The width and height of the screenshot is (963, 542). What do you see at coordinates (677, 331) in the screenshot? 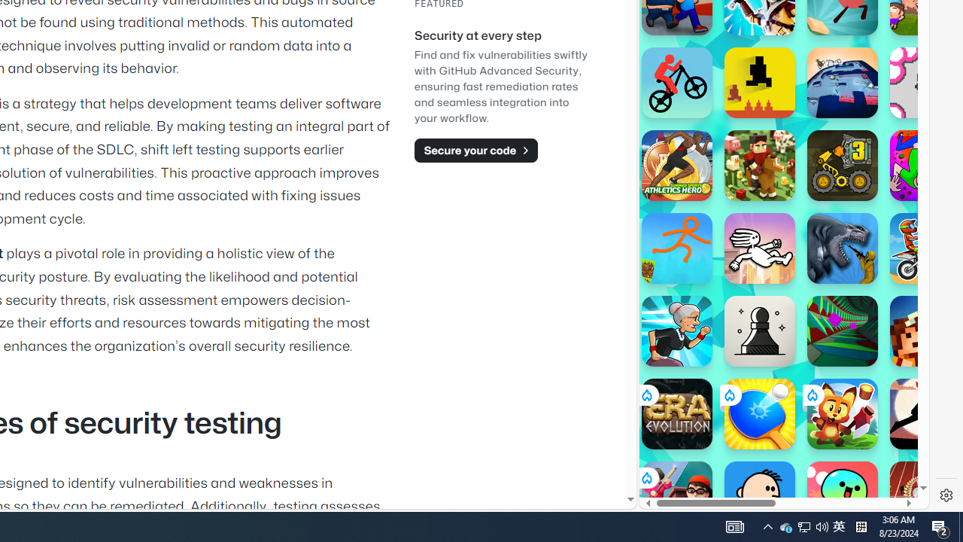
I see `Angry Gran Run` at bounding box center [677, 331].